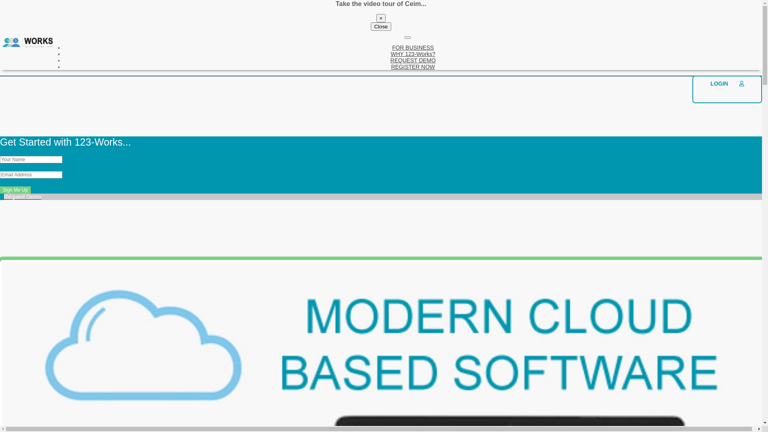 The width and height of the screenshot is (768, 432). Describe the element at coordinates (413, 60) in the screenshot. I see `REQUEST DEMO` at that location.